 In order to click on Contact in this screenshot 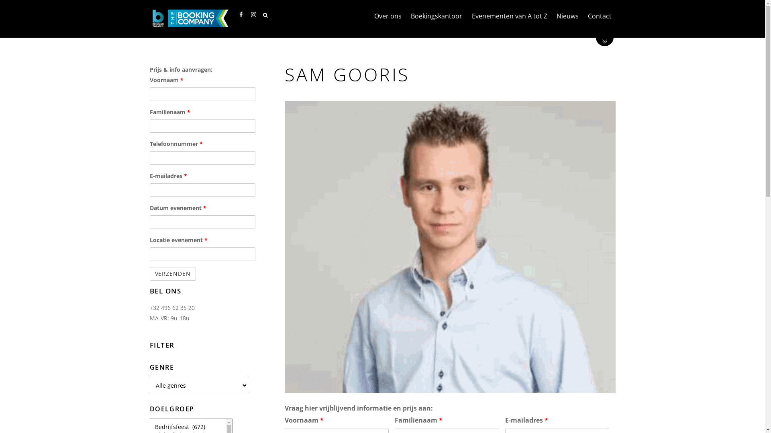, I will do `click(600, 16)`.